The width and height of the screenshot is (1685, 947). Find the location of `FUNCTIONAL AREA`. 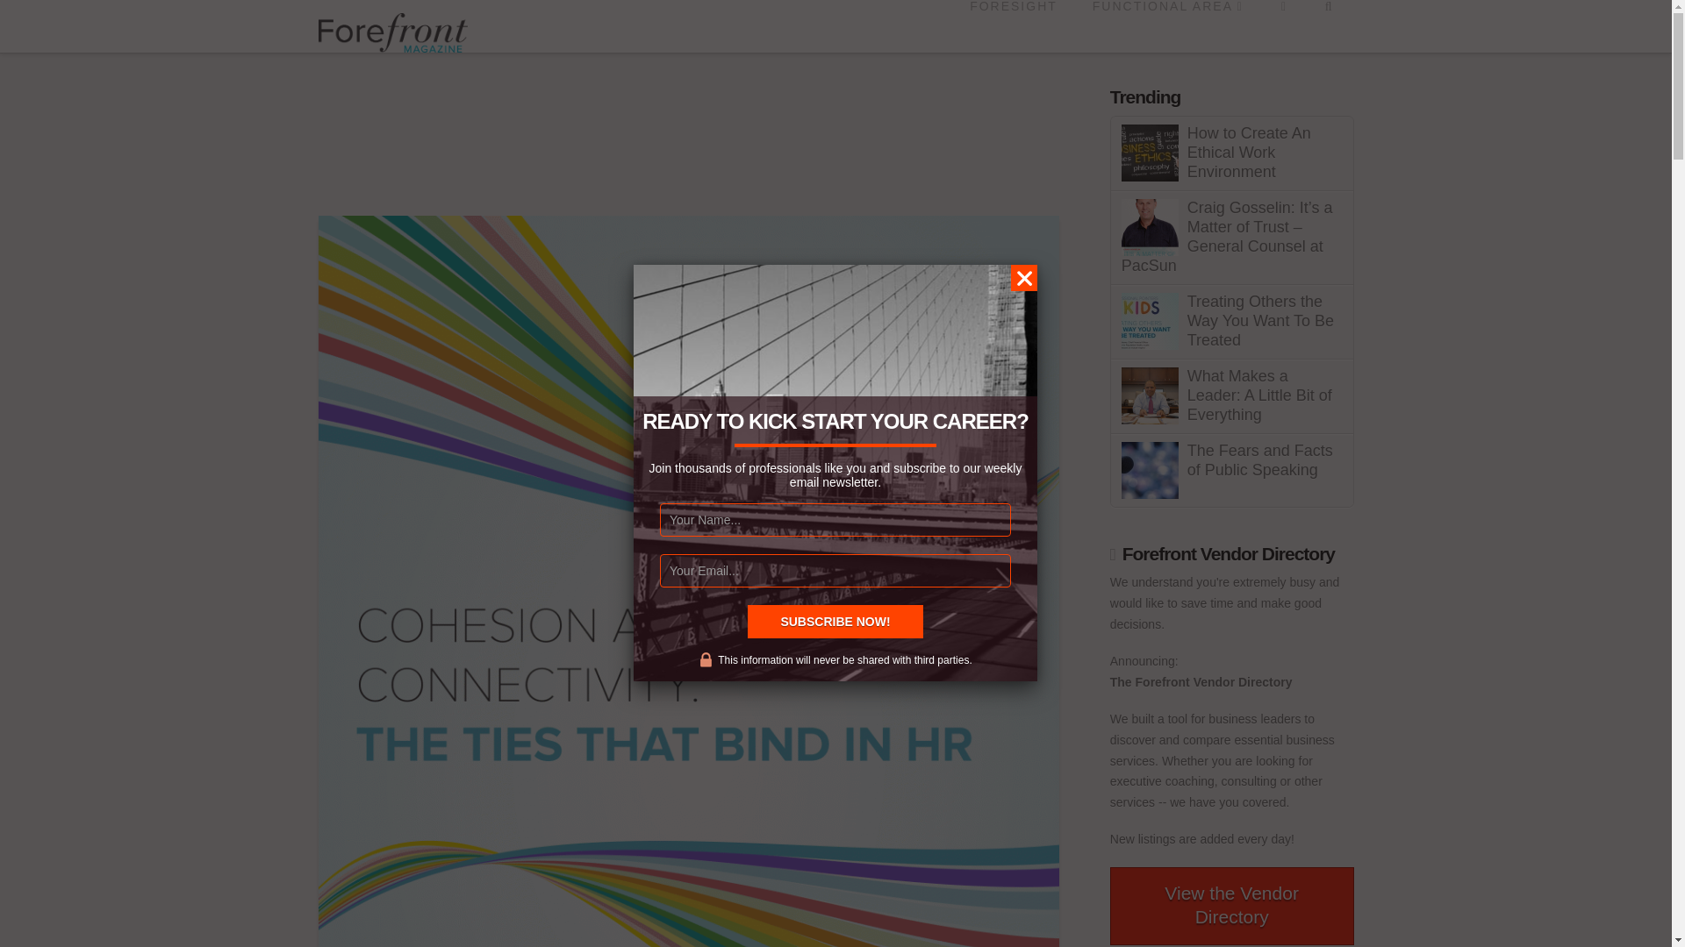

FUNCTIONAL AREA is located at coordinates (1166, 26).